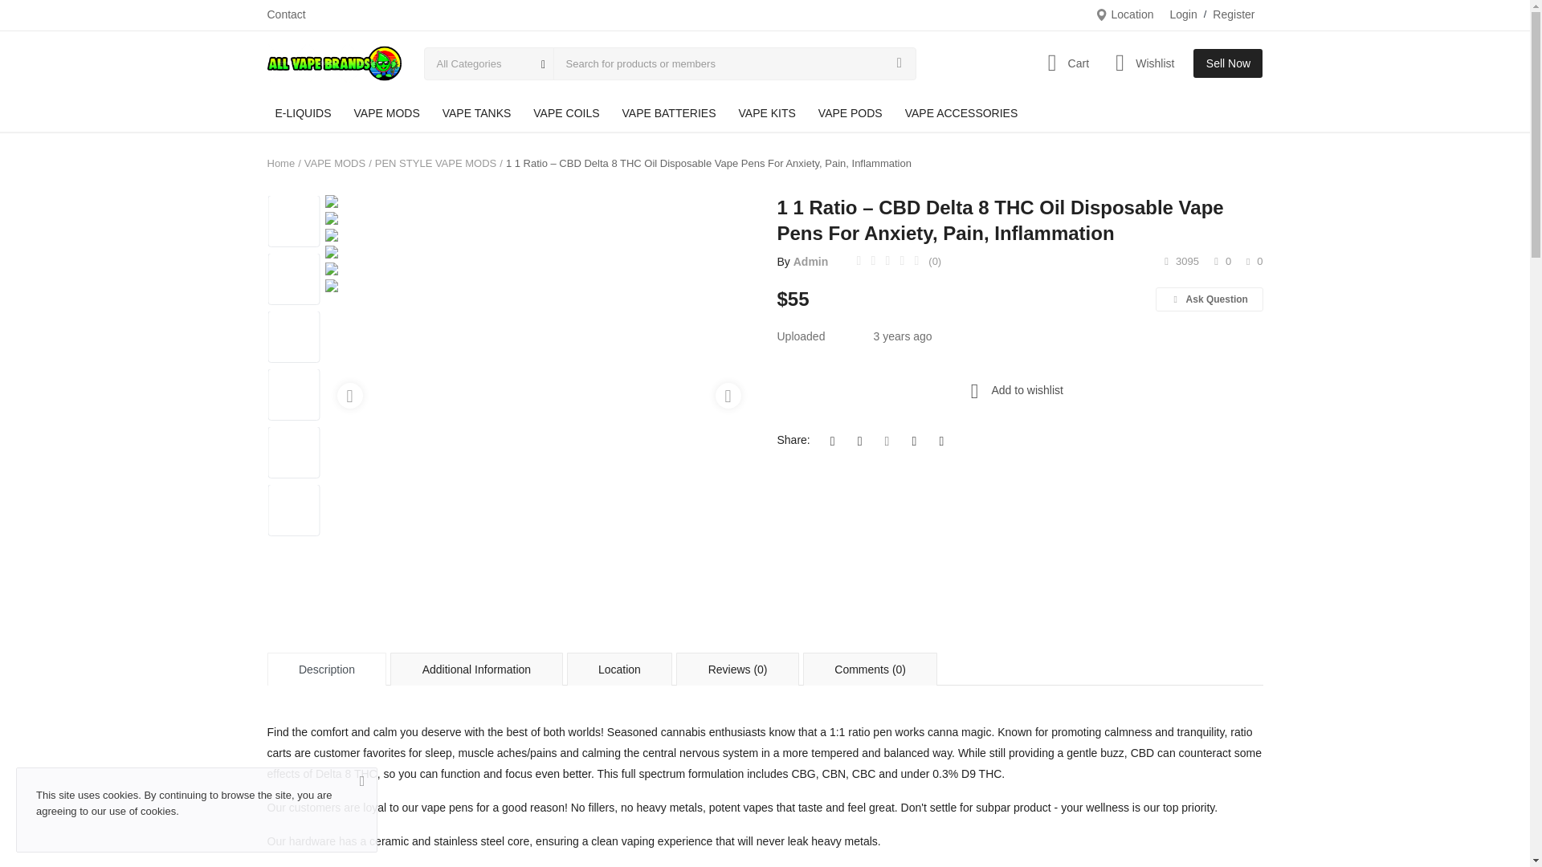 Image resolution: width=1542 pixels, height=867 pixels. What do you see at coordinates (303, 113) in the screenshot?
I see `E-LIQUIDS` at bounding box center [303, 113].